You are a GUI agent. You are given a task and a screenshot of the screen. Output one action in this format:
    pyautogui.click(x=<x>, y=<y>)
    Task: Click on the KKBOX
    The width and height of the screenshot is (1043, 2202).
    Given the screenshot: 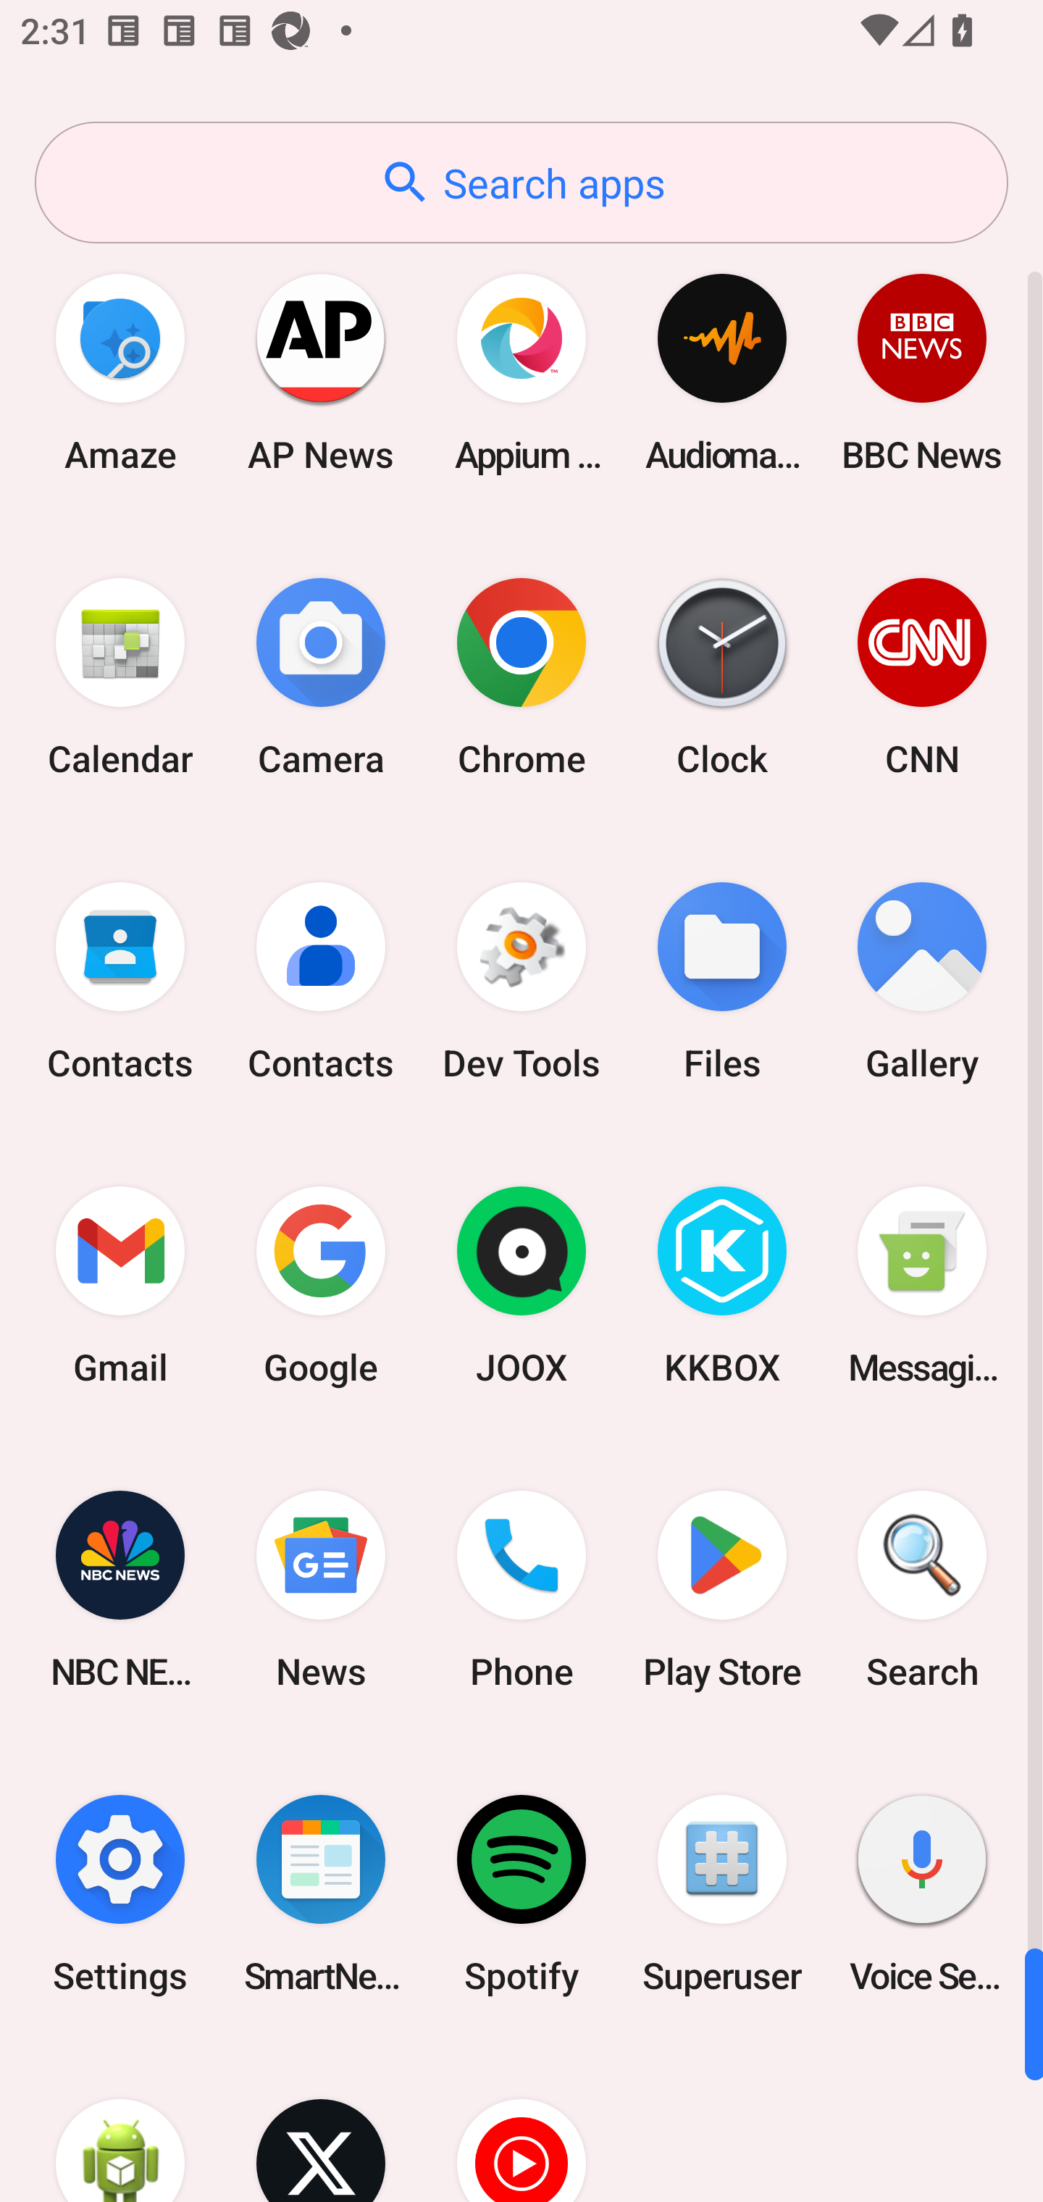 What is the action you would take?
    pyautogui.click(x=721, y=1286)
    